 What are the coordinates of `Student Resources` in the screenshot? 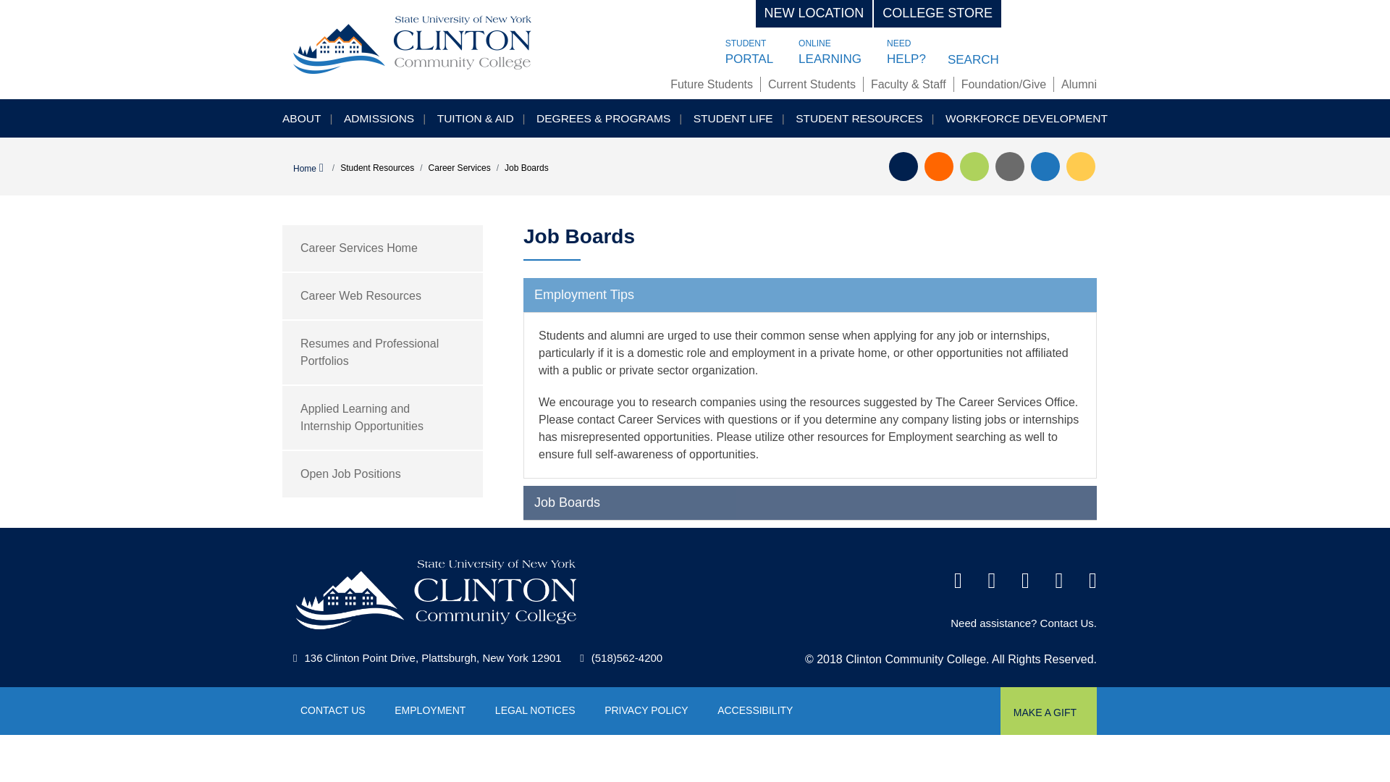 It's located at (377, 167).